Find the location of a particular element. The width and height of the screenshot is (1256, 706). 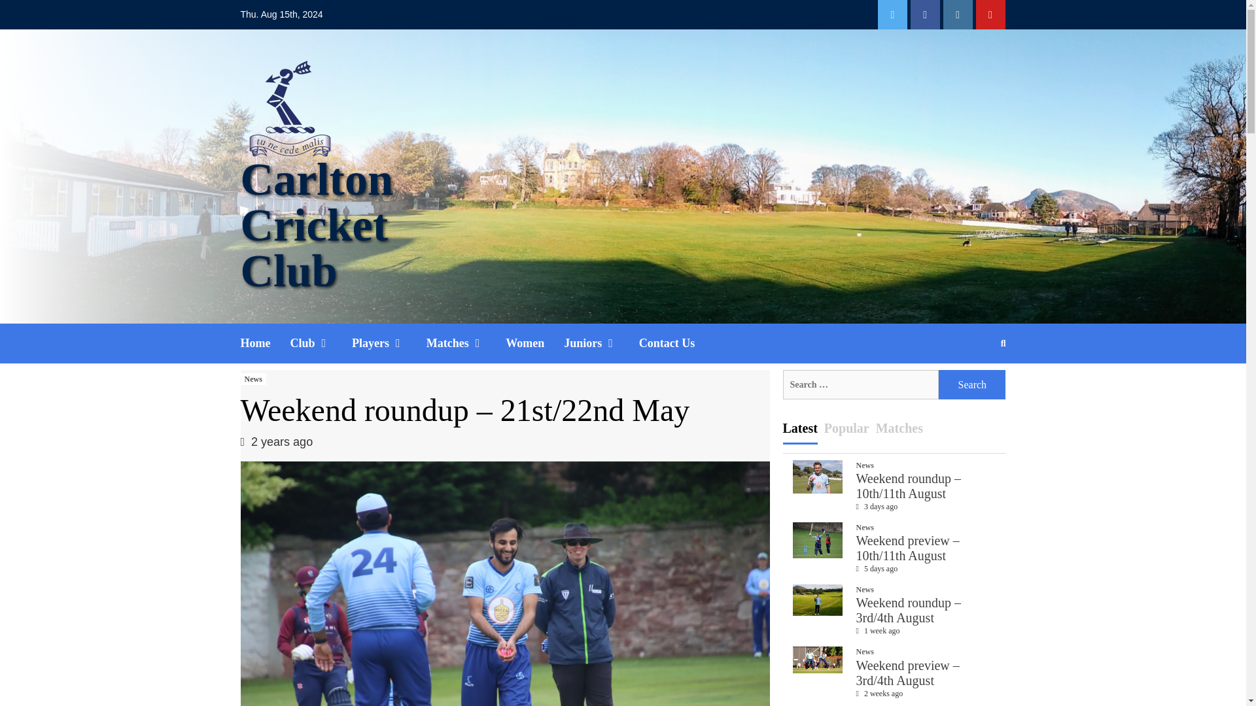

Home is located at coordinates (266, 343).